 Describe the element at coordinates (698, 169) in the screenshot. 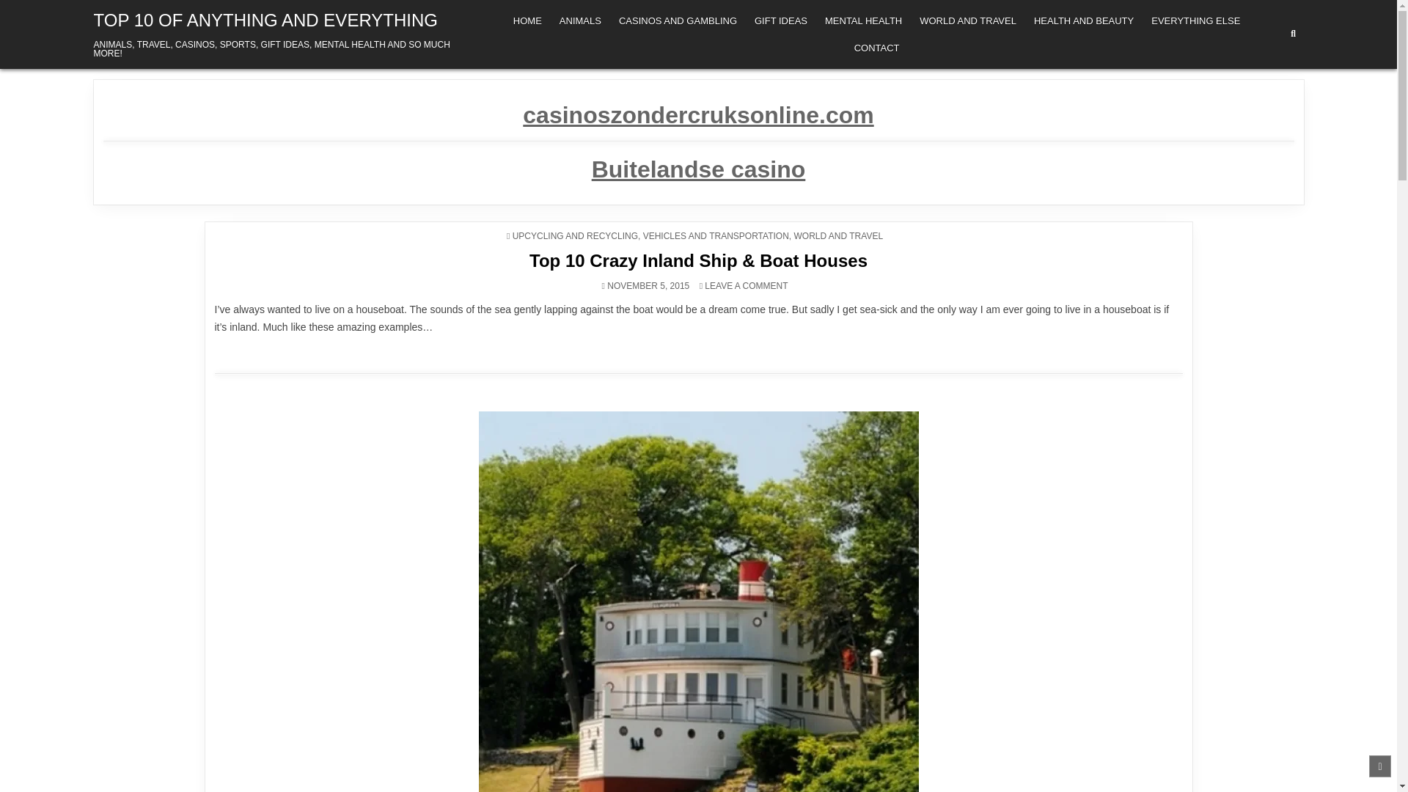

I see `Buitelandse casino` at that location.